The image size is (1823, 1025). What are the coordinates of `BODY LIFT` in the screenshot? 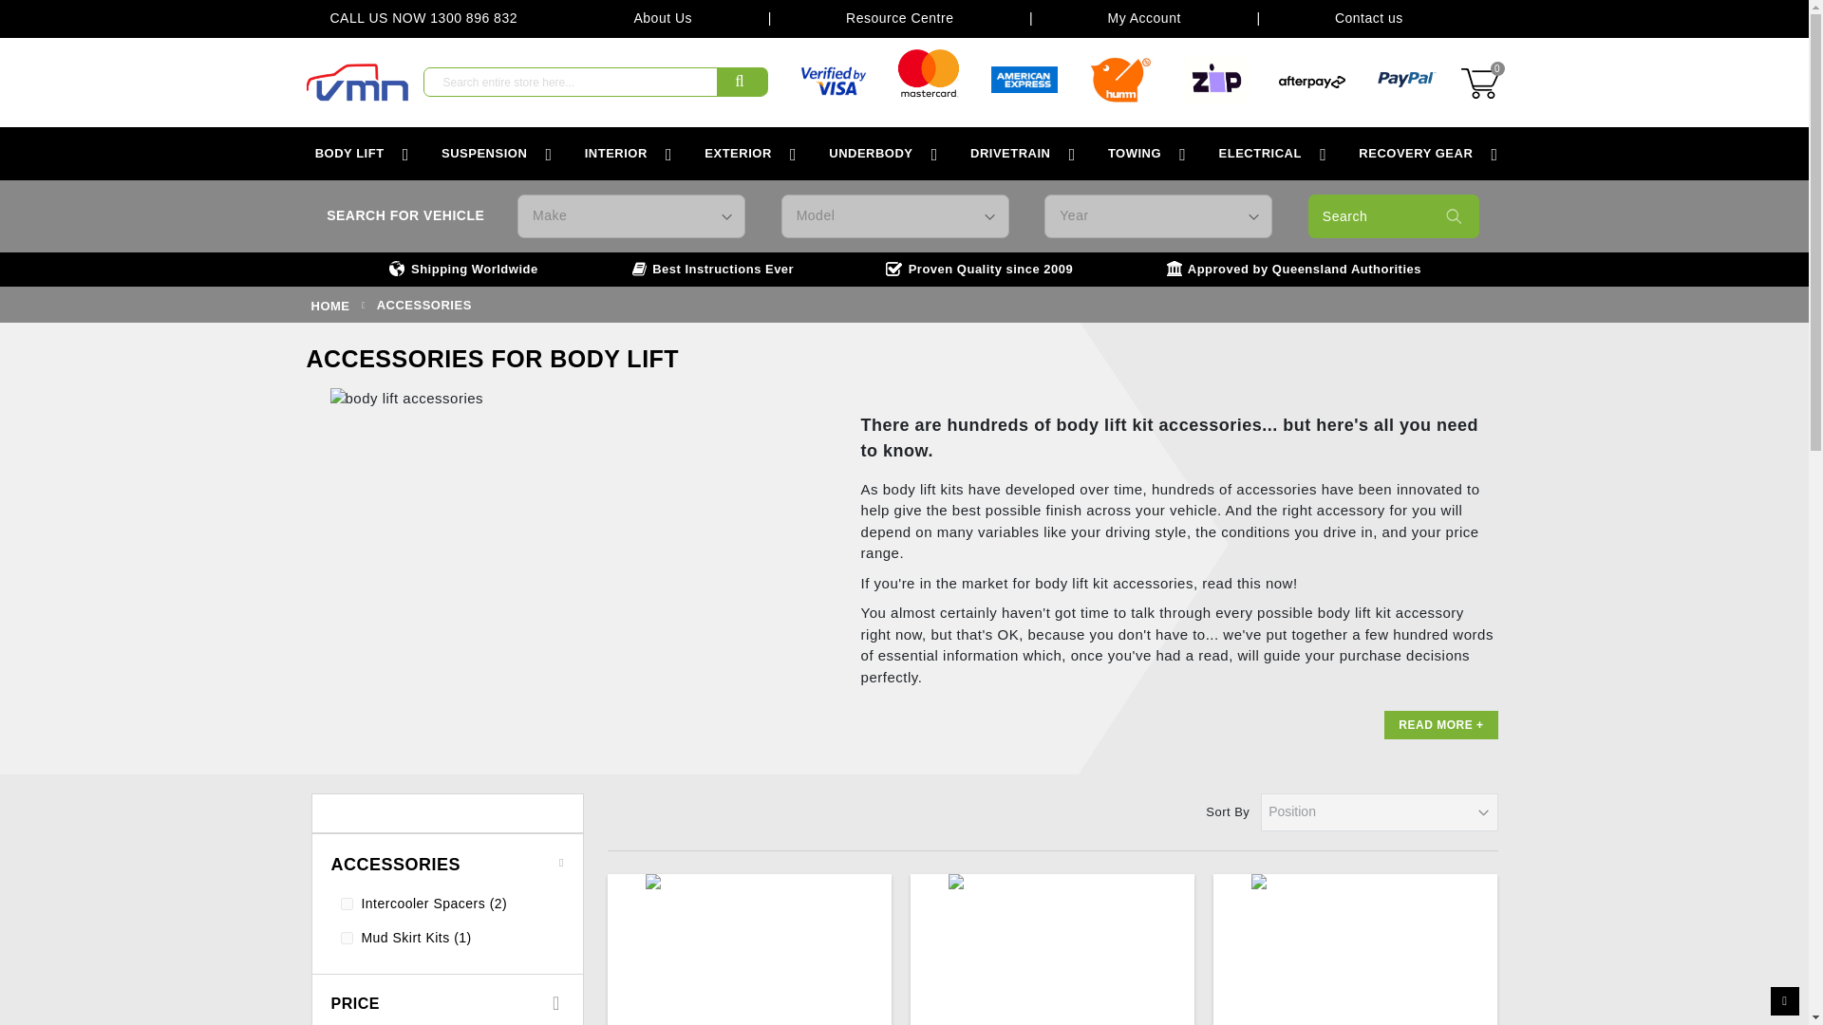 It's located at (348, 154).